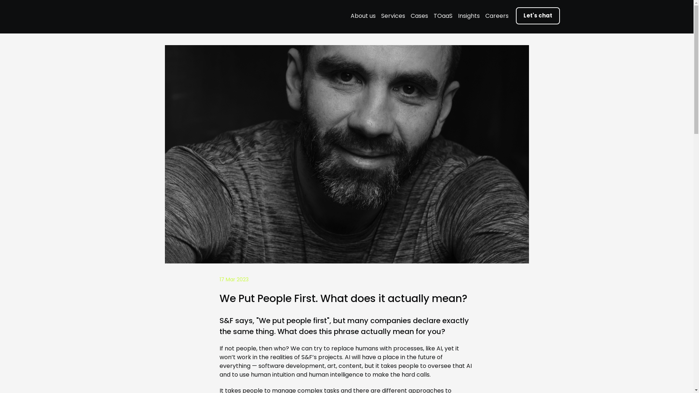 The width and height of the screenshot is (699, 393). I want to click on Insights, so click(469, 16).